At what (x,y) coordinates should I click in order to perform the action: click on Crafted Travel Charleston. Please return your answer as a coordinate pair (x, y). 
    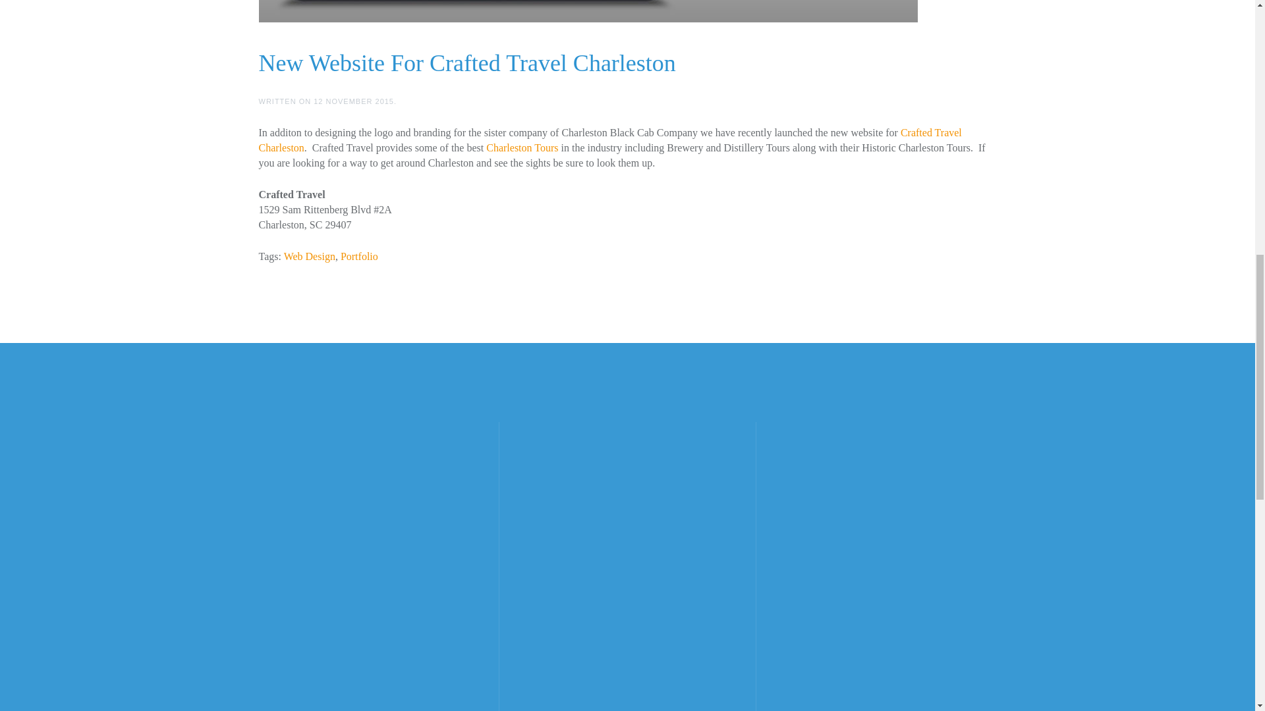
    Looking at the image, I should click on (609, 140).